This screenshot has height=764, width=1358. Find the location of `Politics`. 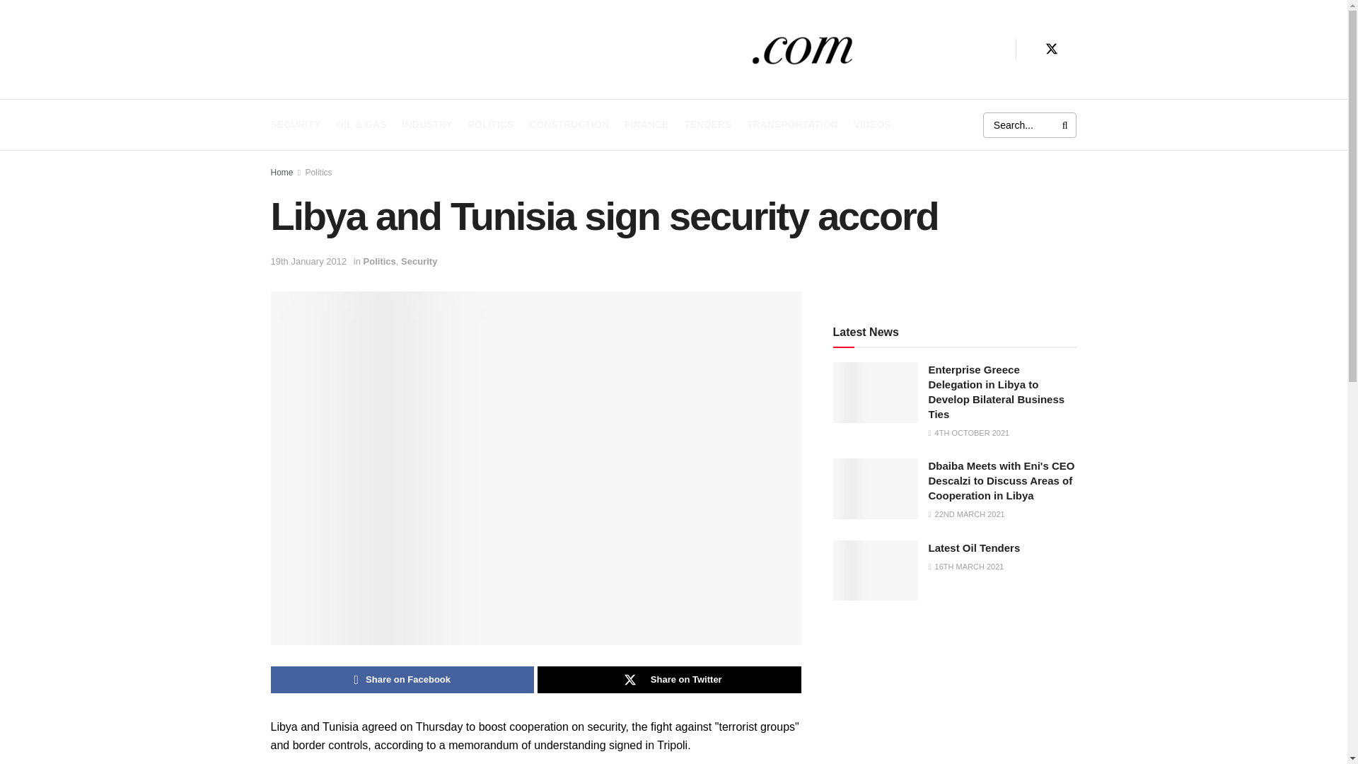

Politics is located at coordinates (380, 260).